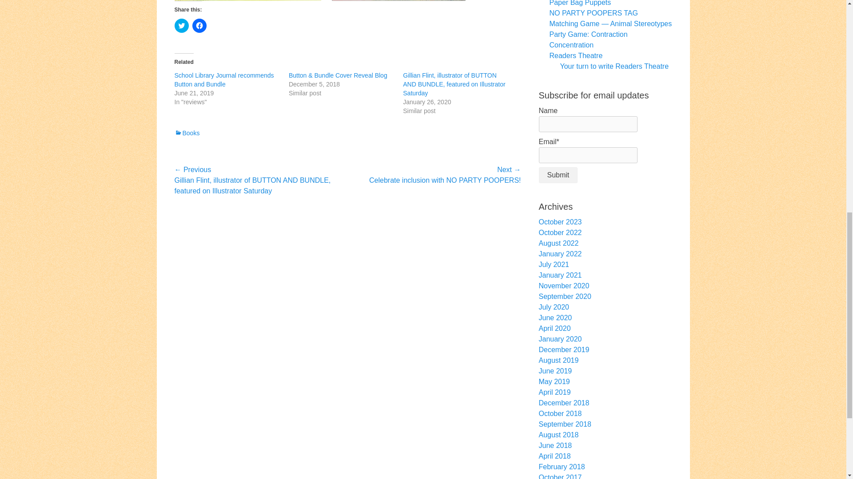 The width and height of the screenshot is (853, 479). I want to click on Submit, so click(558, 175).